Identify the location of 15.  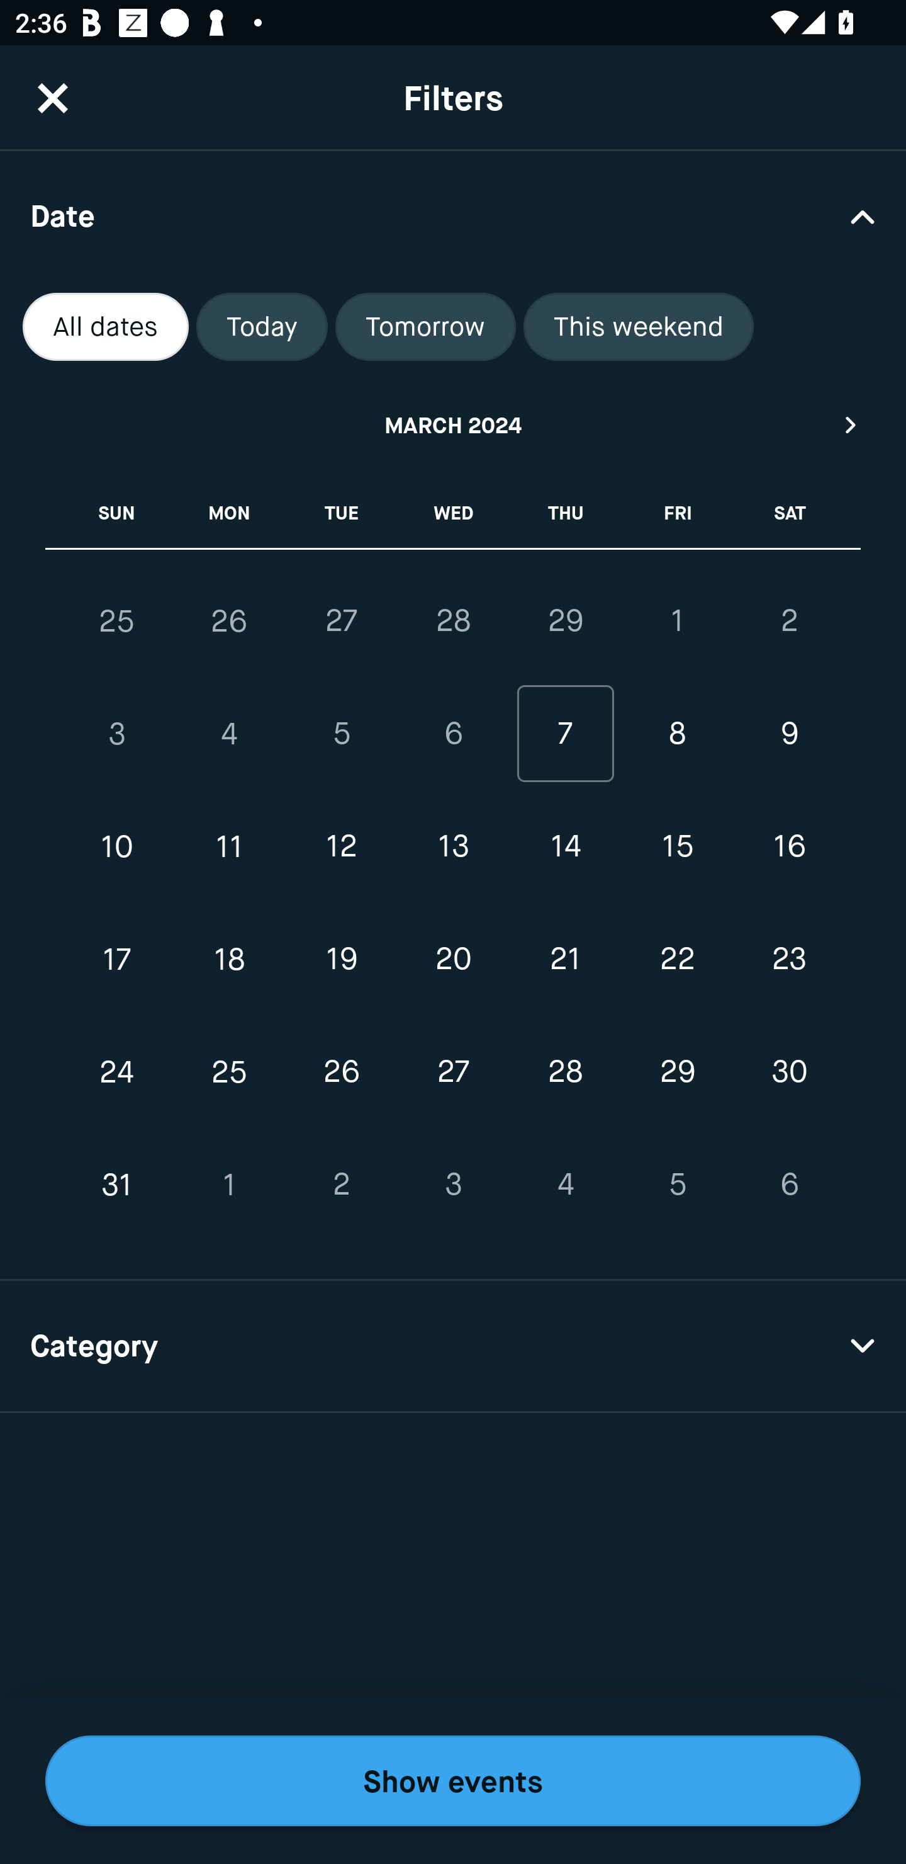
(677, 846).